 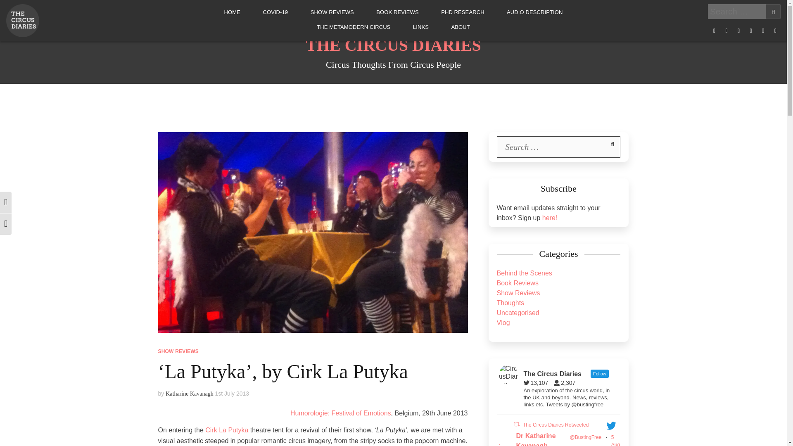 What do you see at coordinates (332, 12) in the screenshot?
I see `SHOW REVIEWS` at bounding box center [332, 12].